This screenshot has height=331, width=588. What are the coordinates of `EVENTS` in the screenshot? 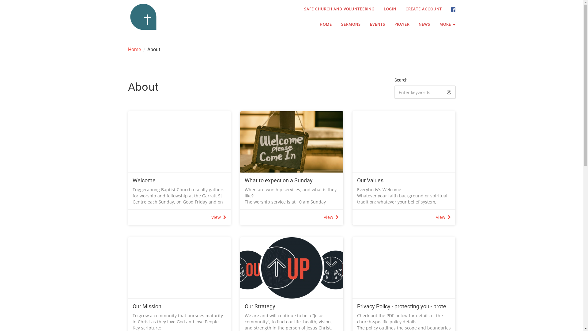 It's located at (378, 25).